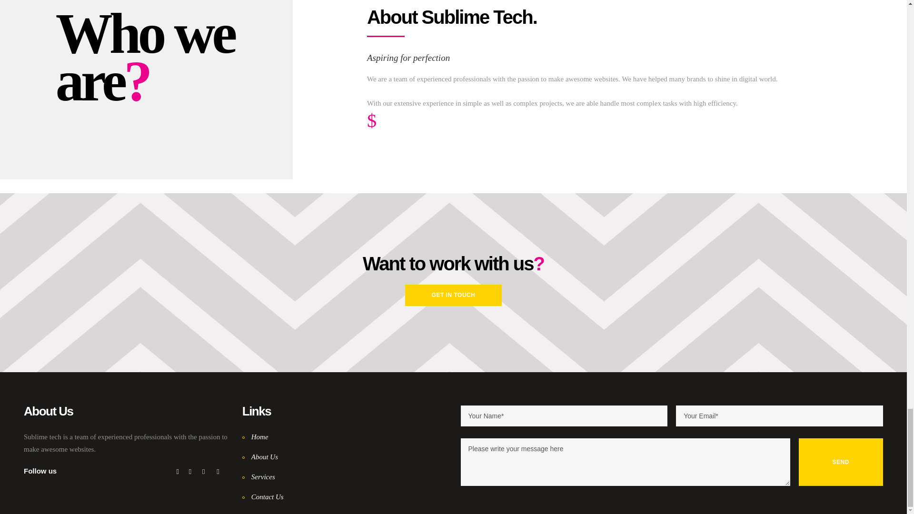 Image resolution: width=914 pixels, height=514 pixels. Describe the element at coordinates (255, 437) in the screenshot. I see `Home` at that location.